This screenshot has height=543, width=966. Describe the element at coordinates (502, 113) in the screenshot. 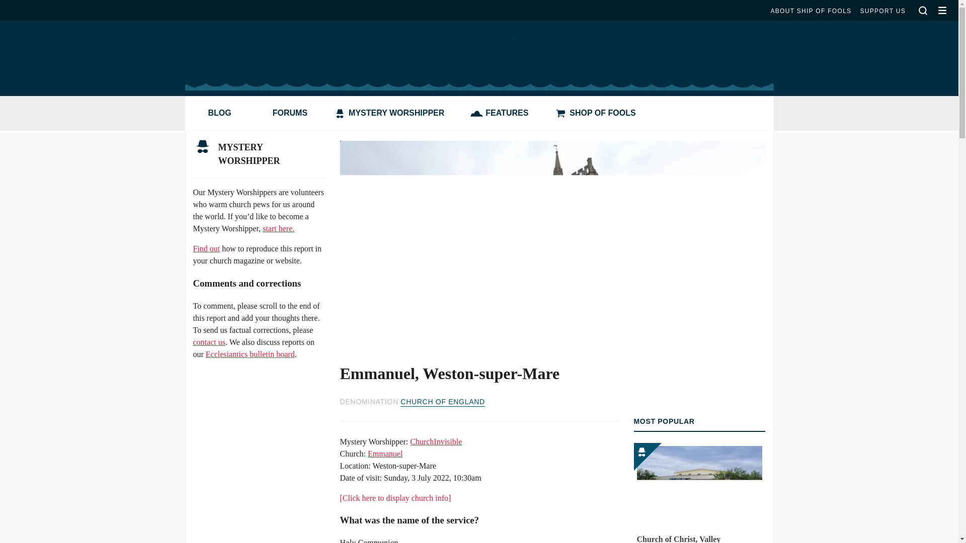

I see `FEATURES` at that location.